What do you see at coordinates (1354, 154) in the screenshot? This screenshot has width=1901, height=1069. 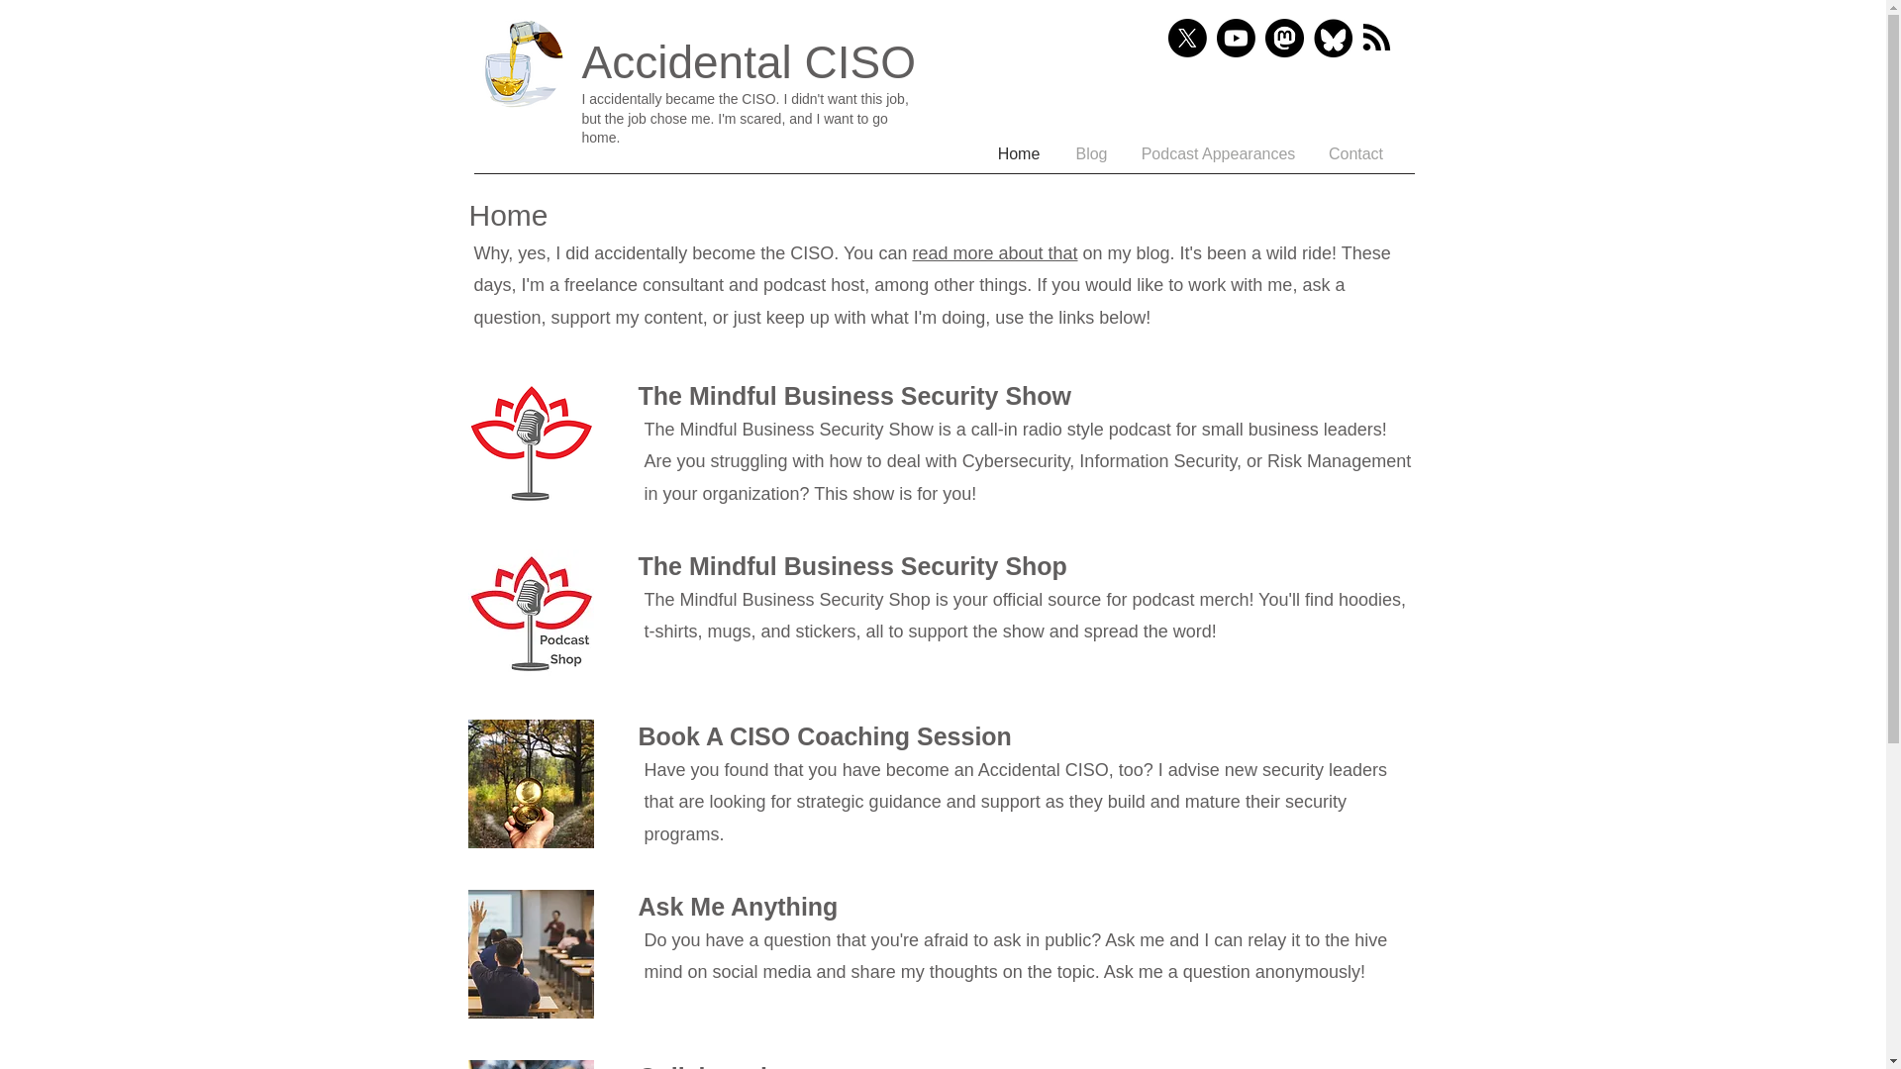 I see `Contact` at bounding box center [1354, 154].